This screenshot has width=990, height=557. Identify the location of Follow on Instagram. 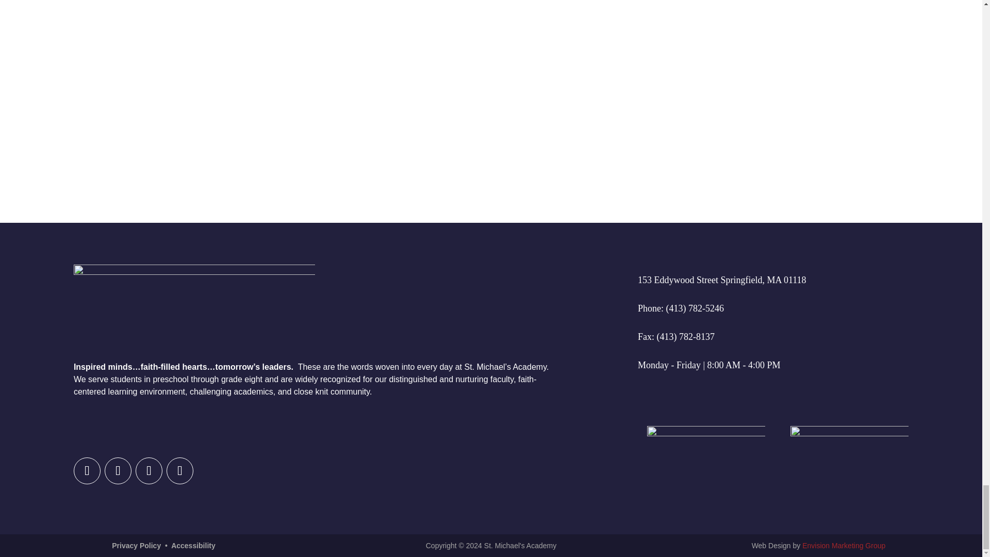
(118, 470).